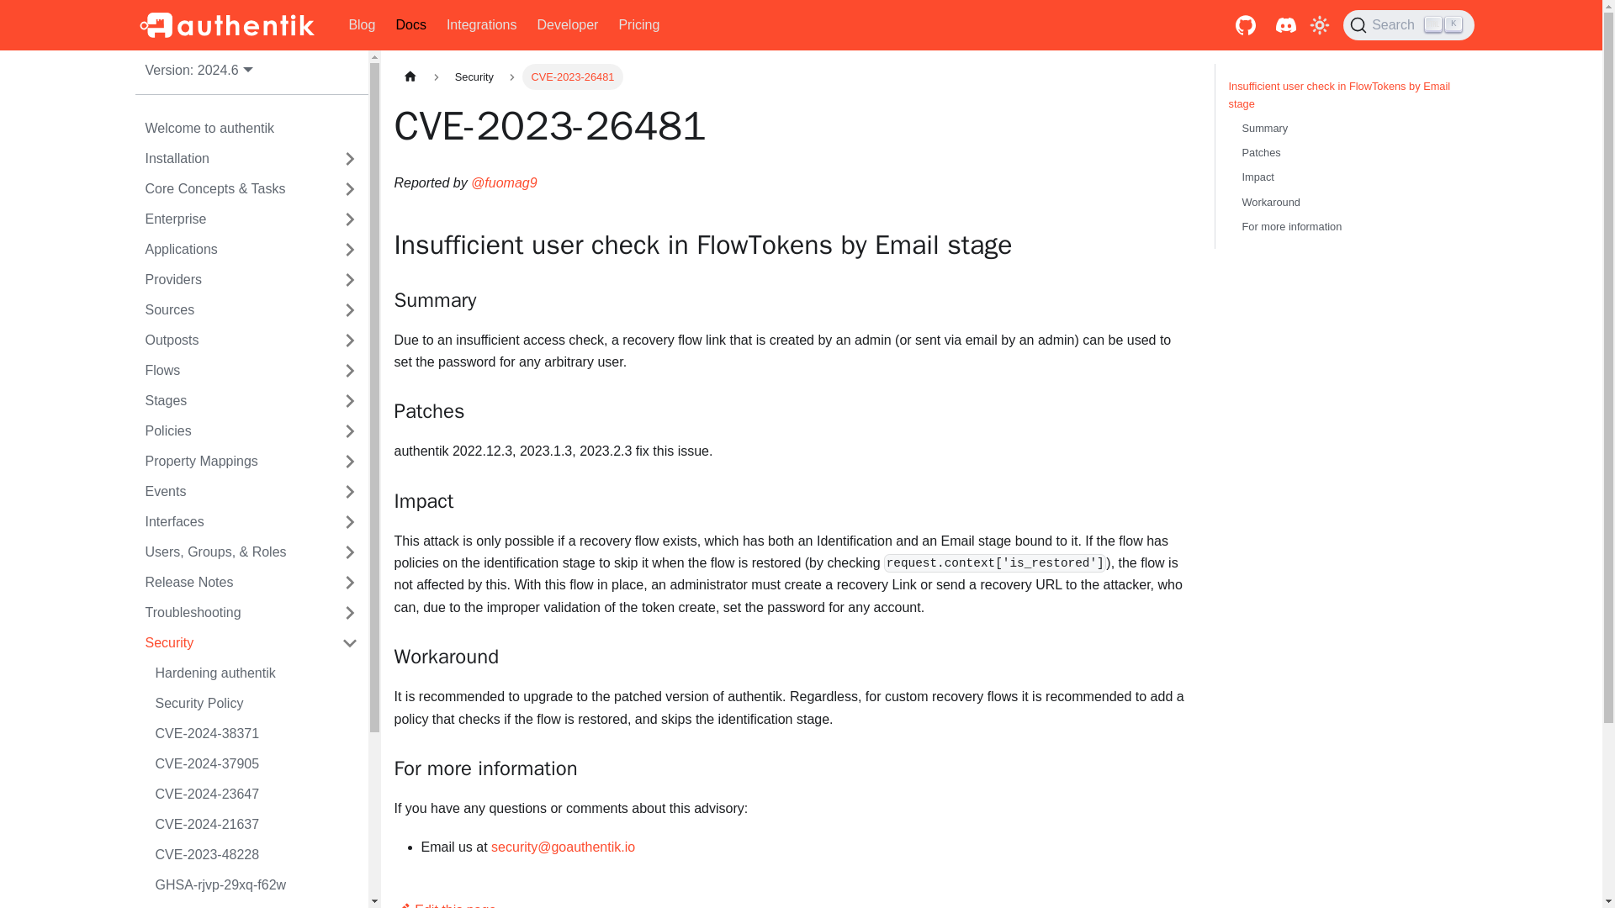  I want to click on Docs, so click(232, 158).